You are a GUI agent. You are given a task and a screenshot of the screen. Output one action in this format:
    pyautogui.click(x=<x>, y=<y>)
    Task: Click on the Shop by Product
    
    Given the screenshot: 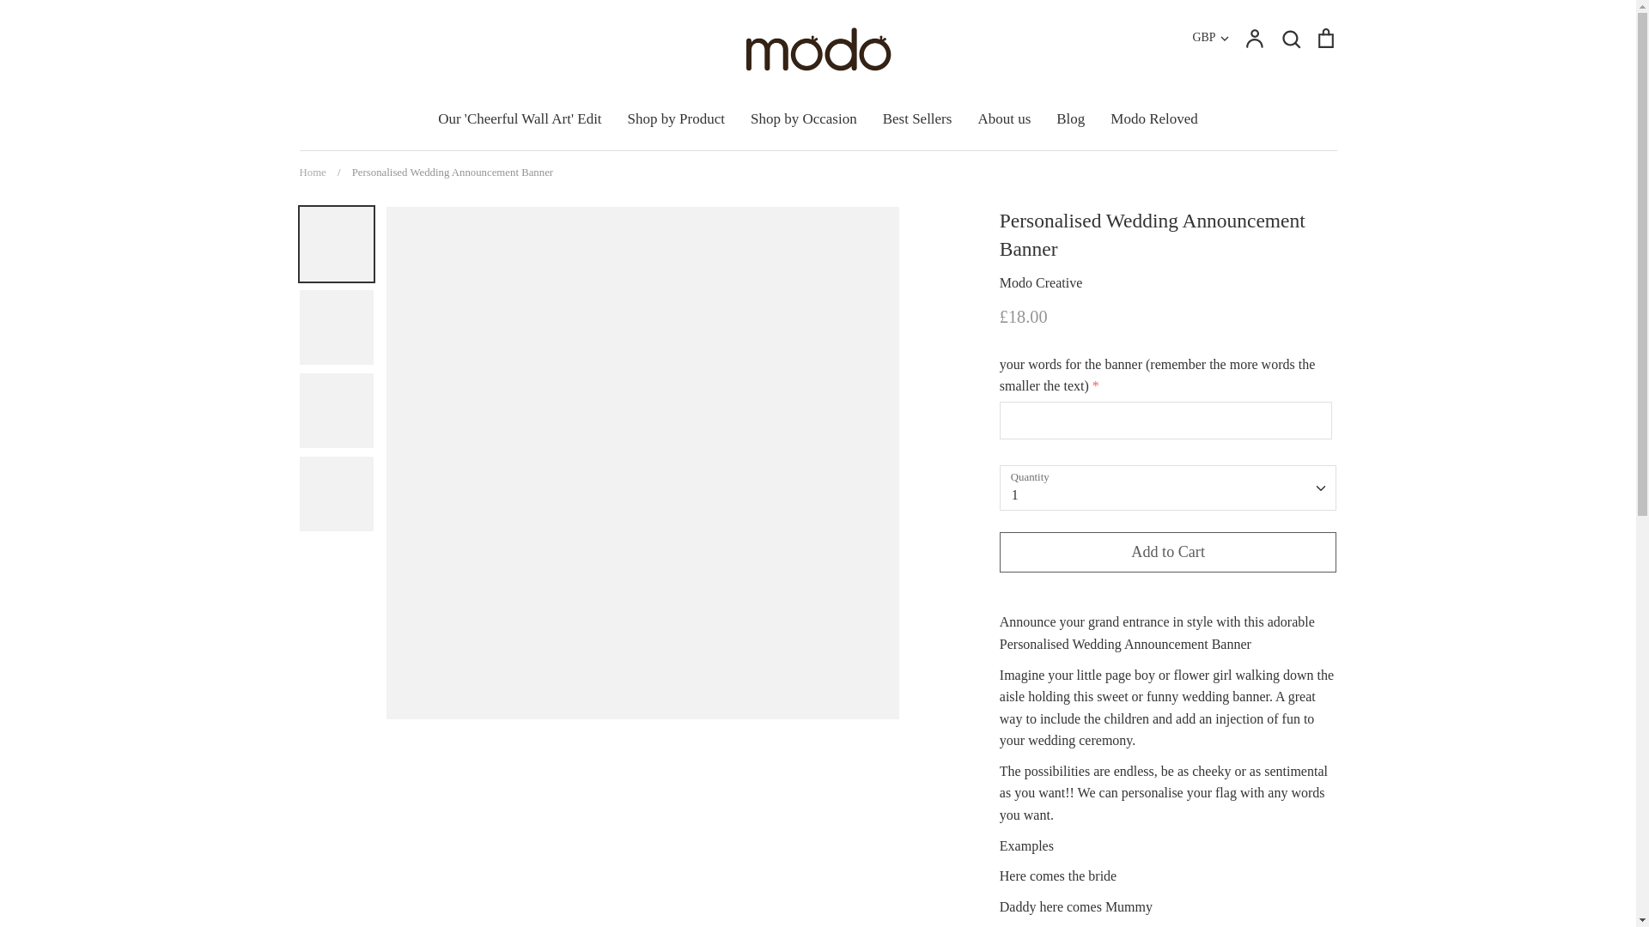 What is the action you would take?
    pyautogui.click(x=677, y=118)
    